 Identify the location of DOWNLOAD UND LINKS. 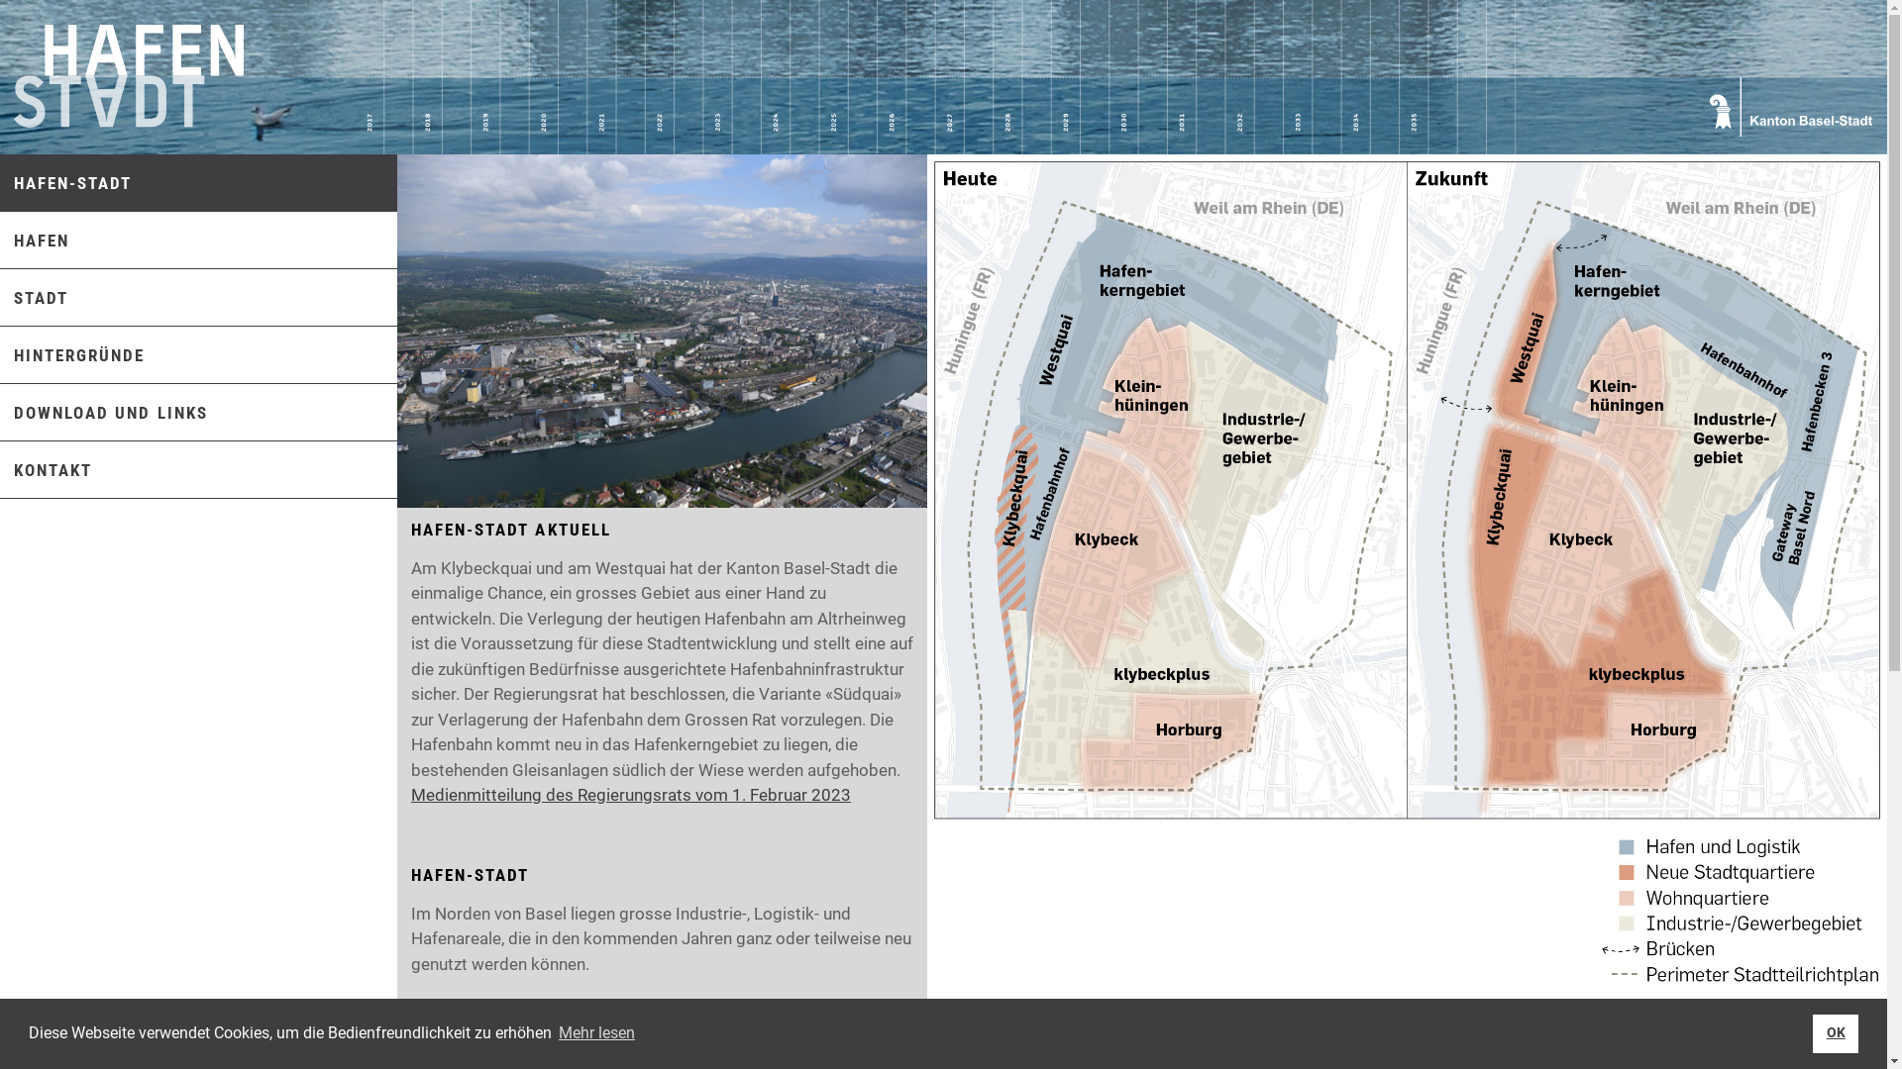
(104, 413).